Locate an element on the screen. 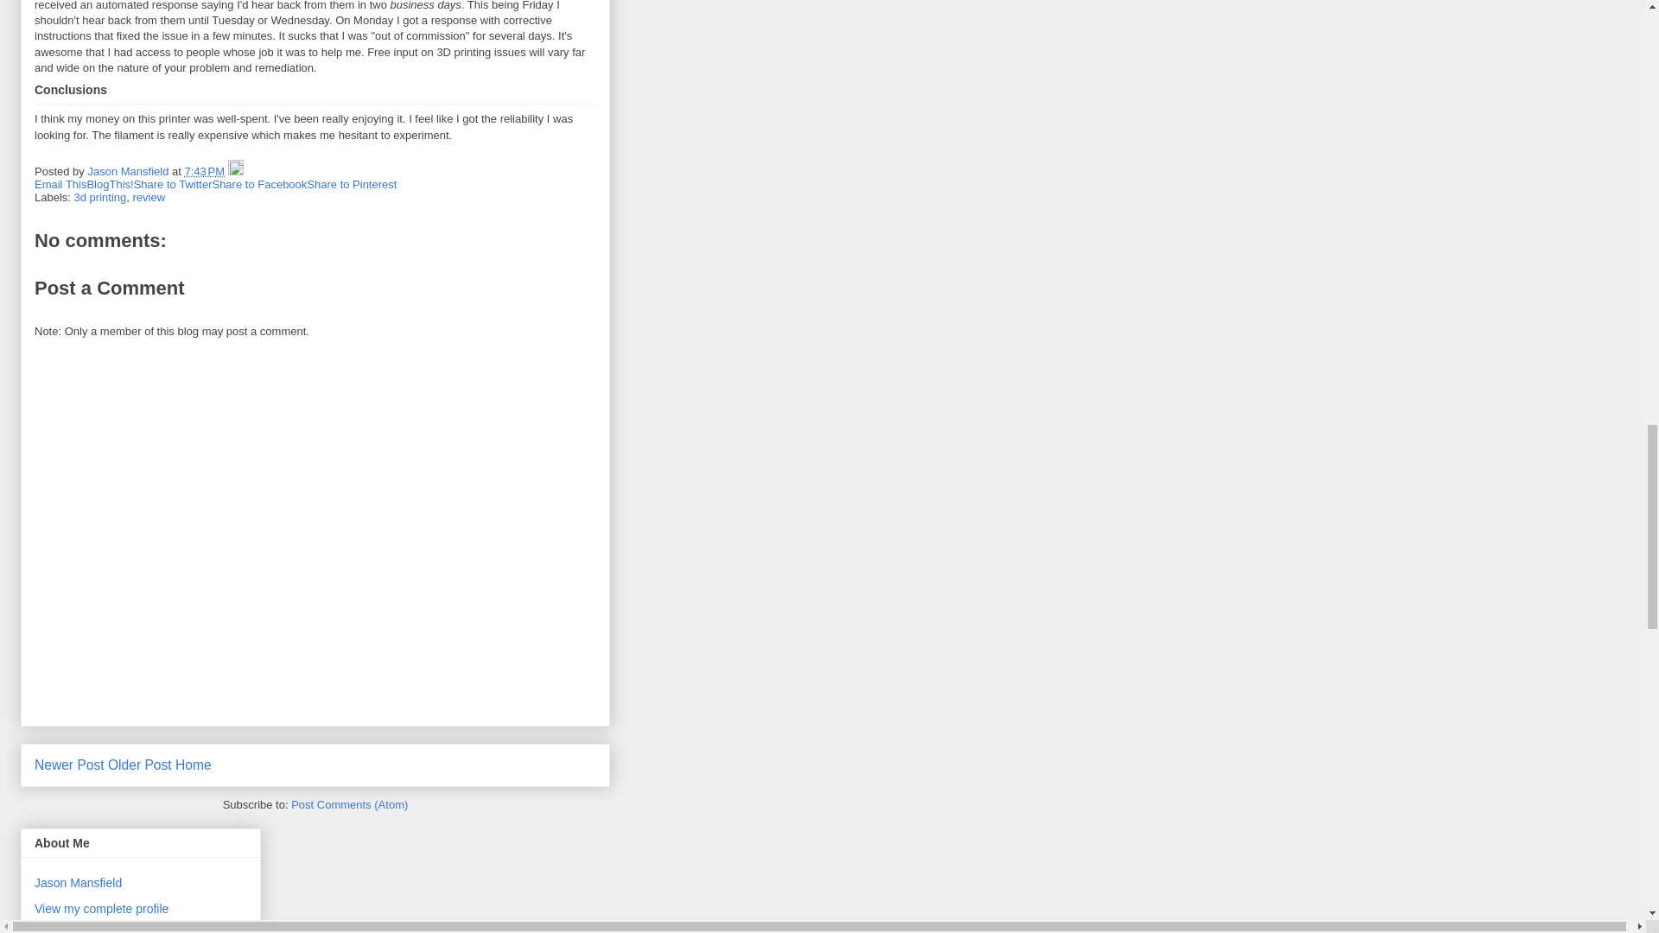  Share to Twitter is located at coordinates (173, 185).